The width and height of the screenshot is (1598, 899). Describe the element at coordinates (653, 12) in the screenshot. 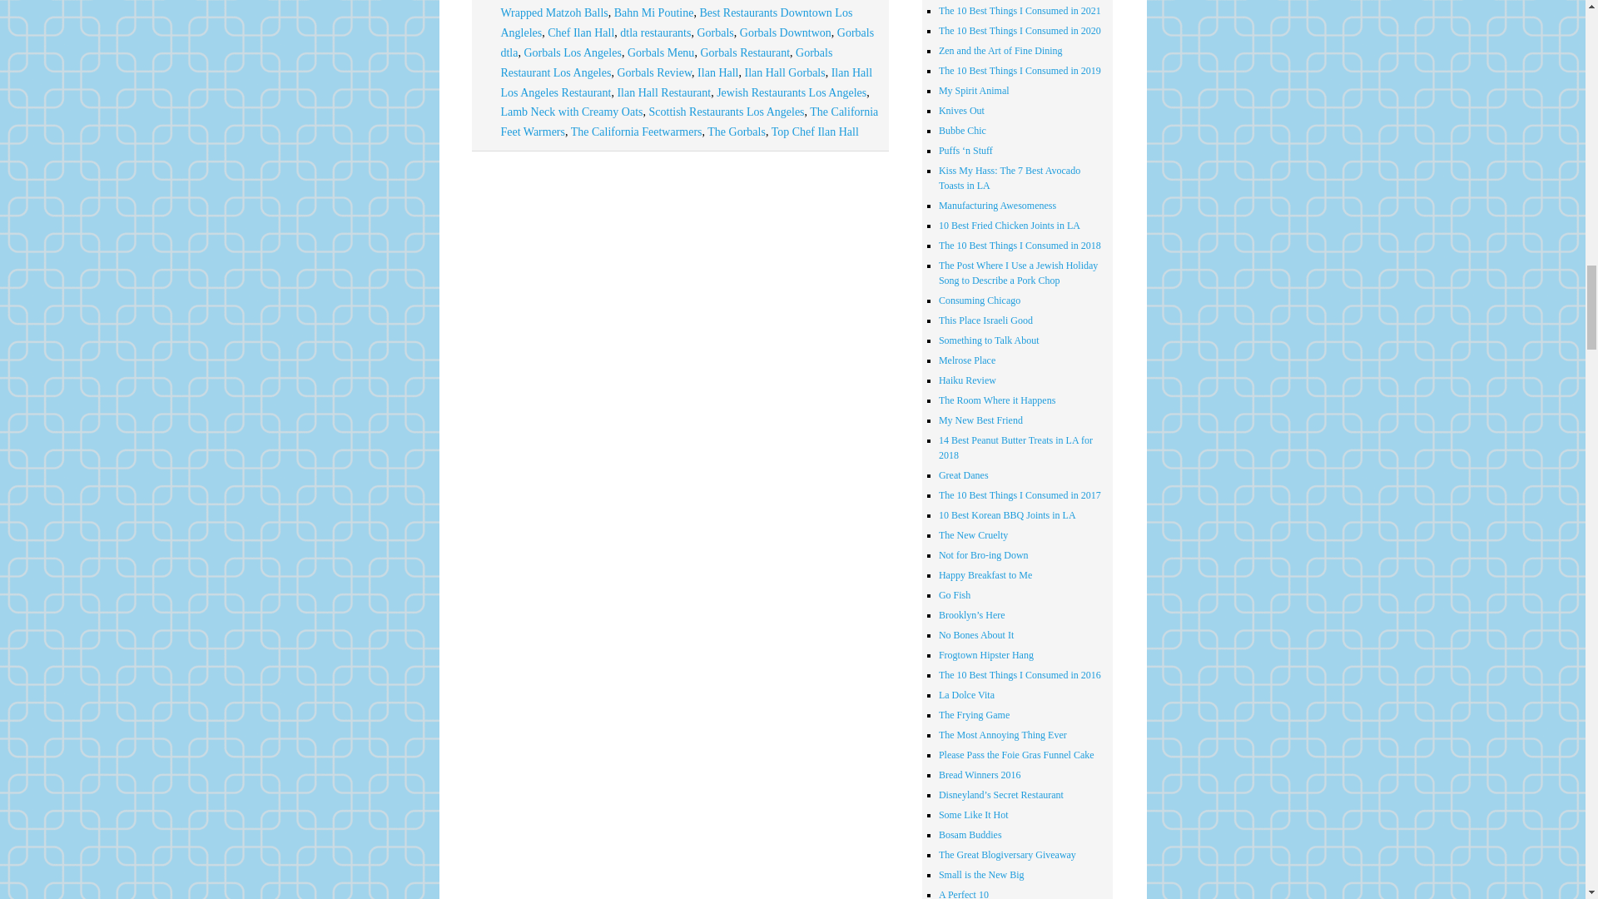

I see `Bahn Mi Poutine` at that location.